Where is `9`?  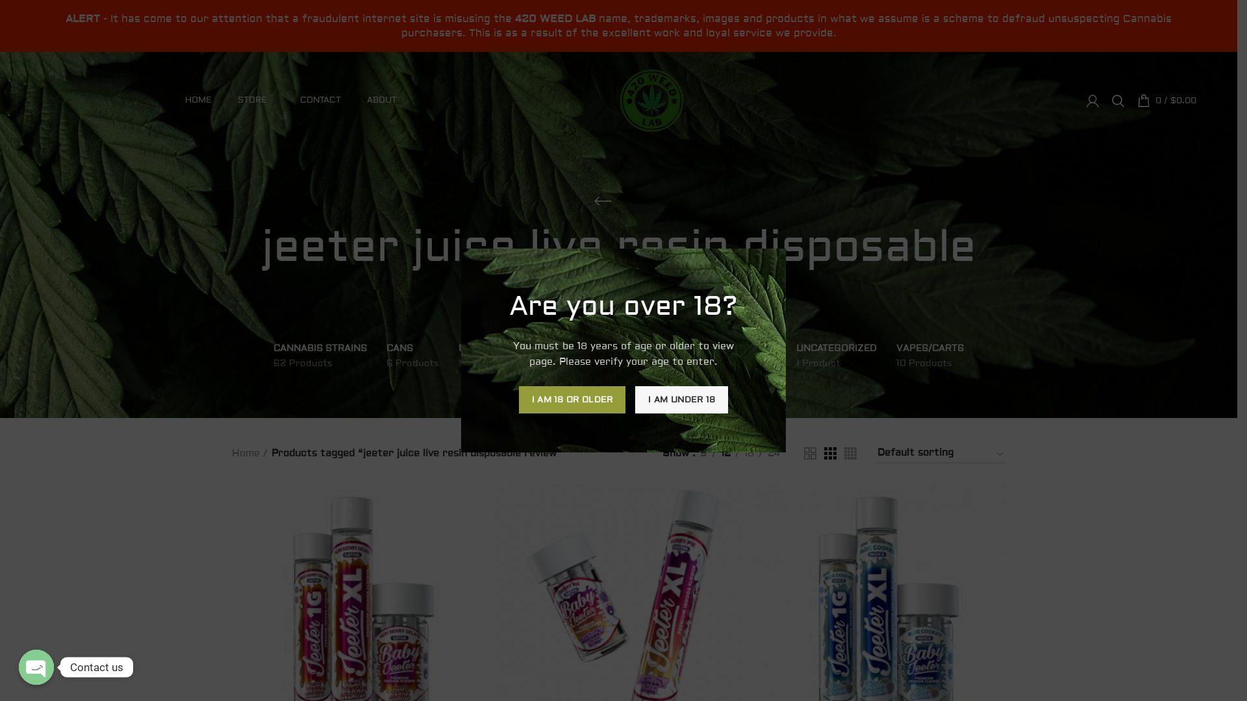 9 is located at coordinates (703, 454).